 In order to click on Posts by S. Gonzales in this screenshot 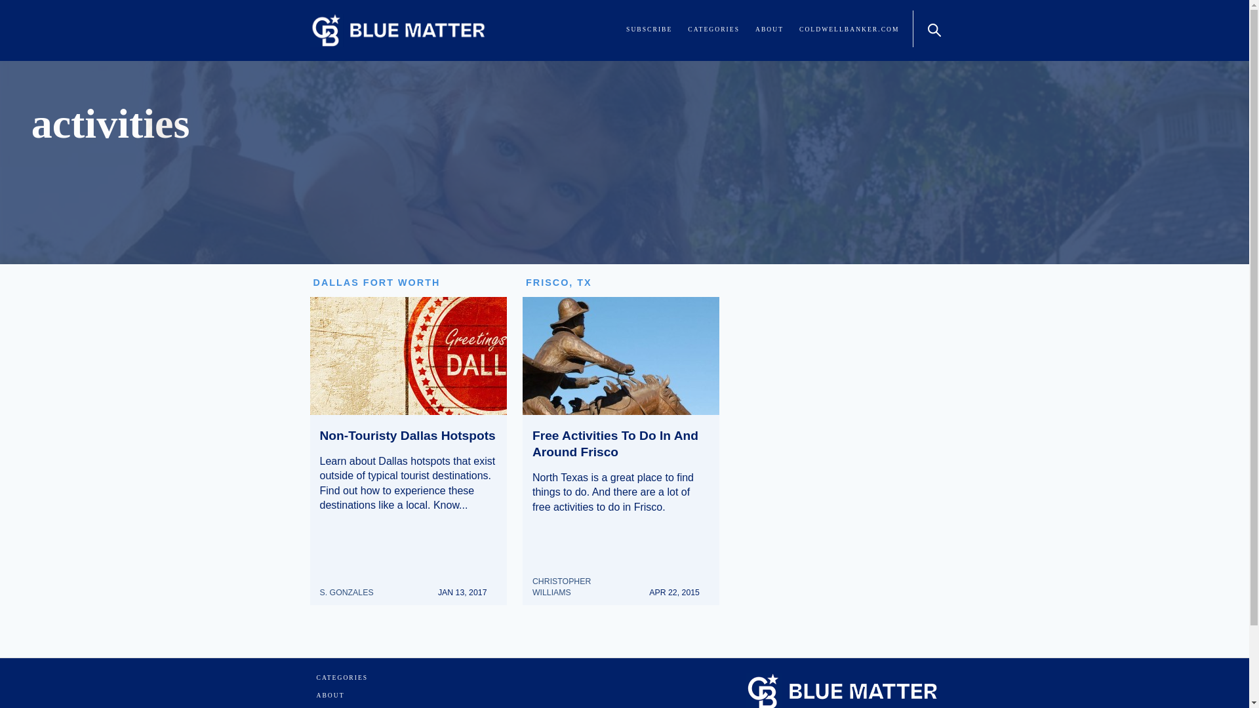, I will do `click(351, 586)`.